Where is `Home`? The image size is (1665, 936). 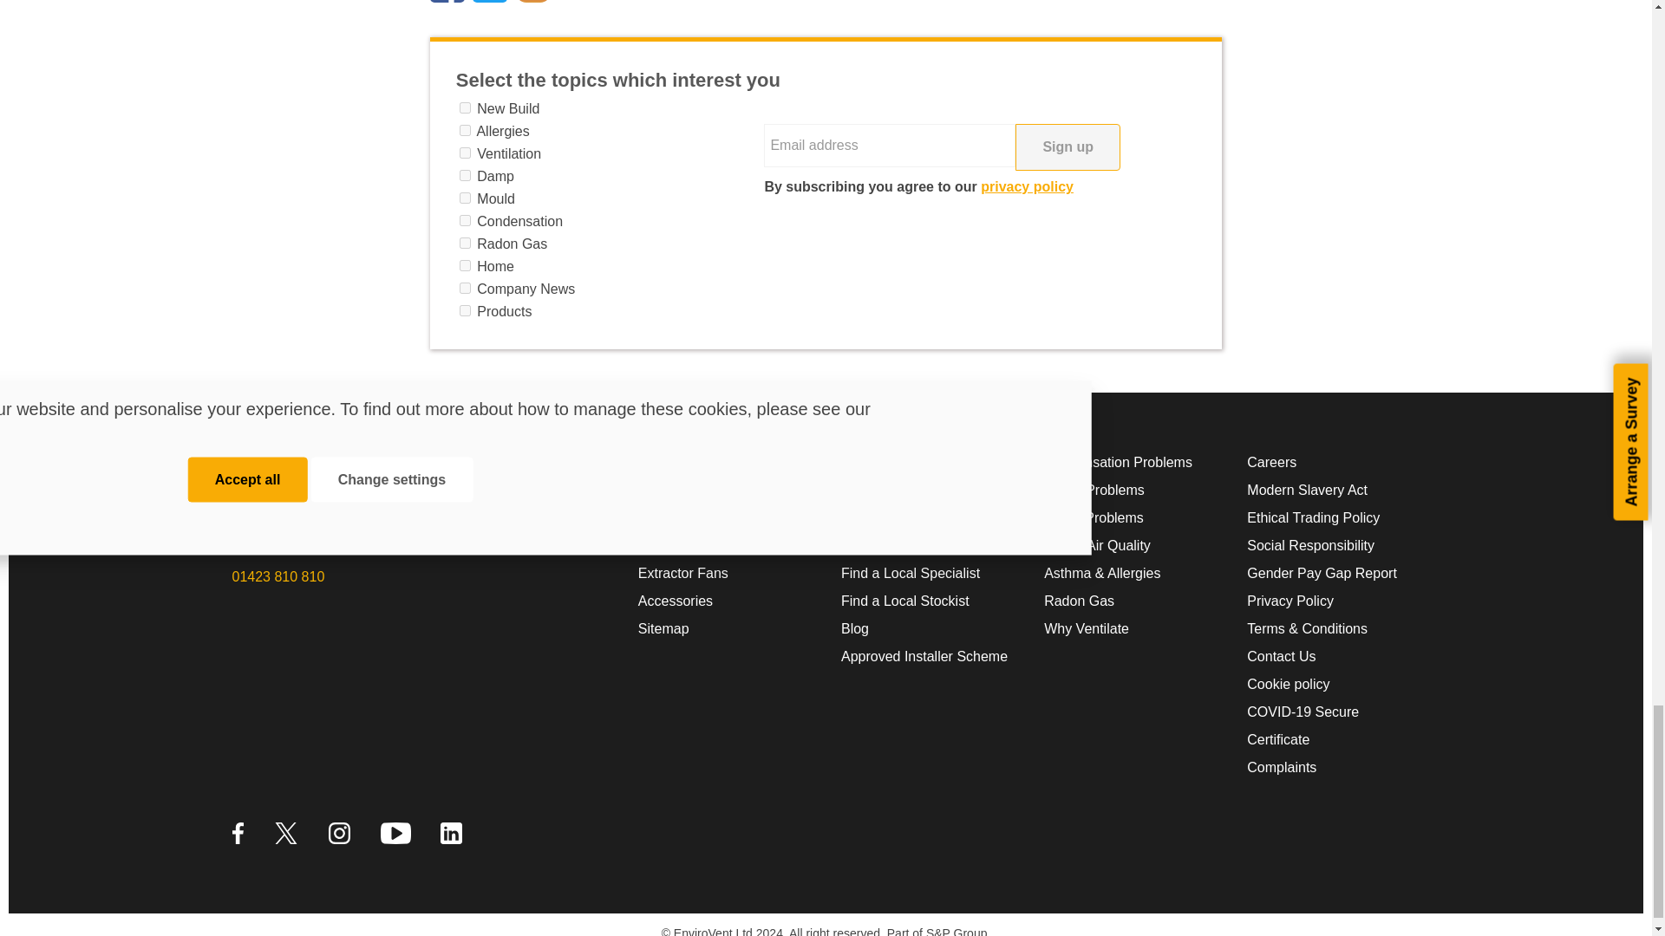 Home is located at coordinates (465, 265).